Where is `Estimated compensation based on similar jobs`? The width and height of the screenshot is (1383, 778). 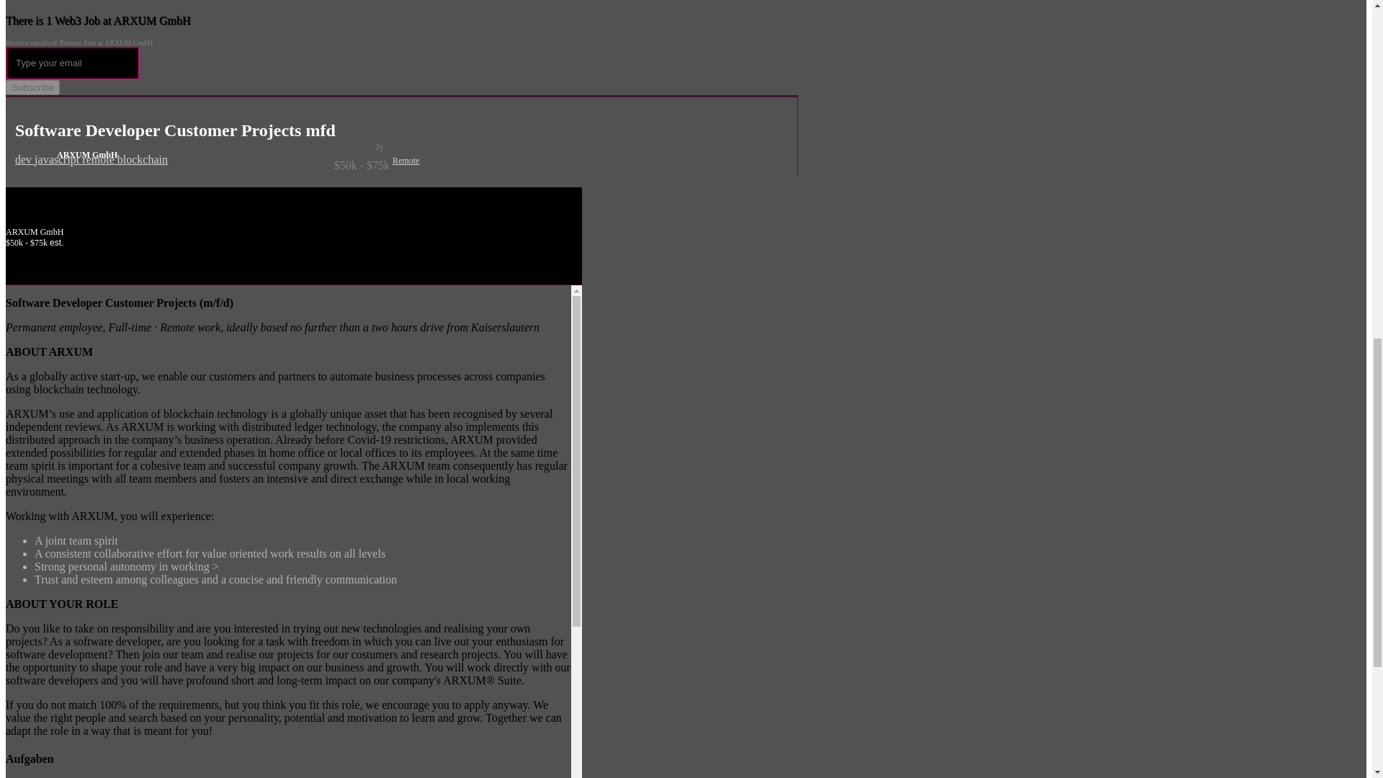 Estimated compensation based on similar jobs is located at coordinates (294, 243).